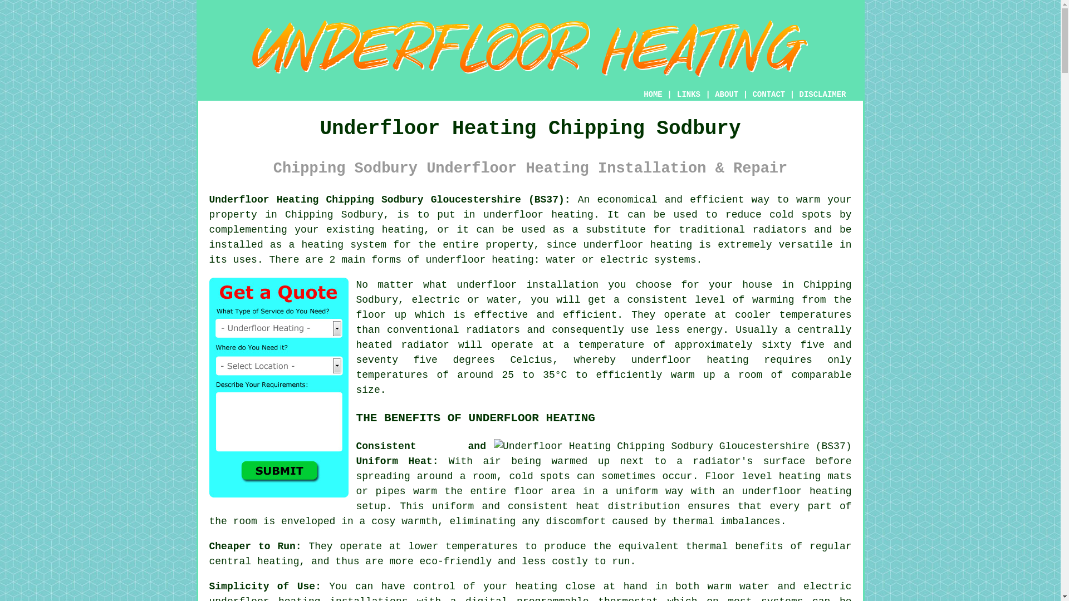  I want to click on Floor level heating, so click(763, 476).